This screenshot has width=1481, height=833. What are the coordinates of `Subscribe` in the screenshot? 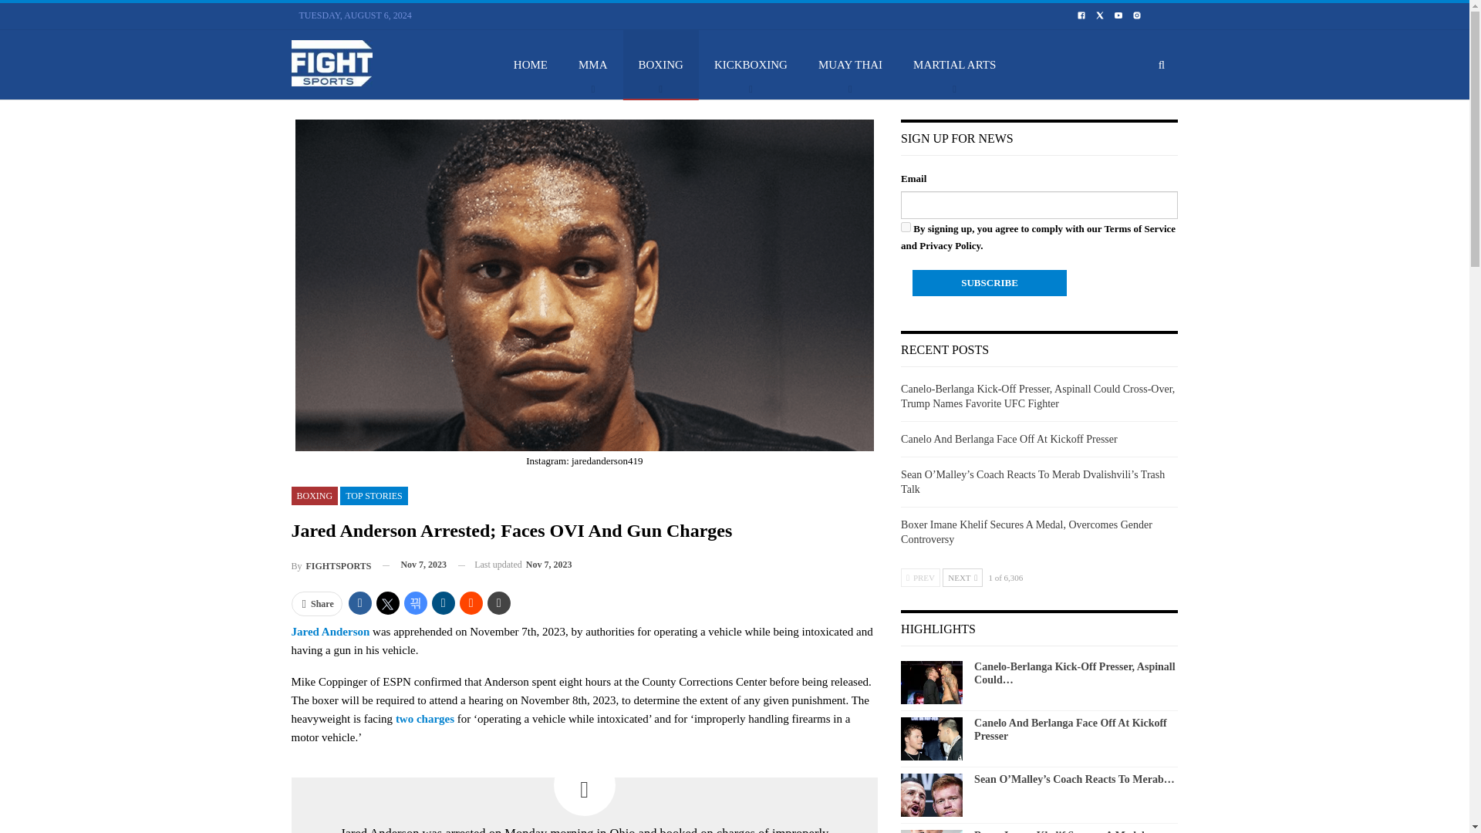 It's located at (989, 282).